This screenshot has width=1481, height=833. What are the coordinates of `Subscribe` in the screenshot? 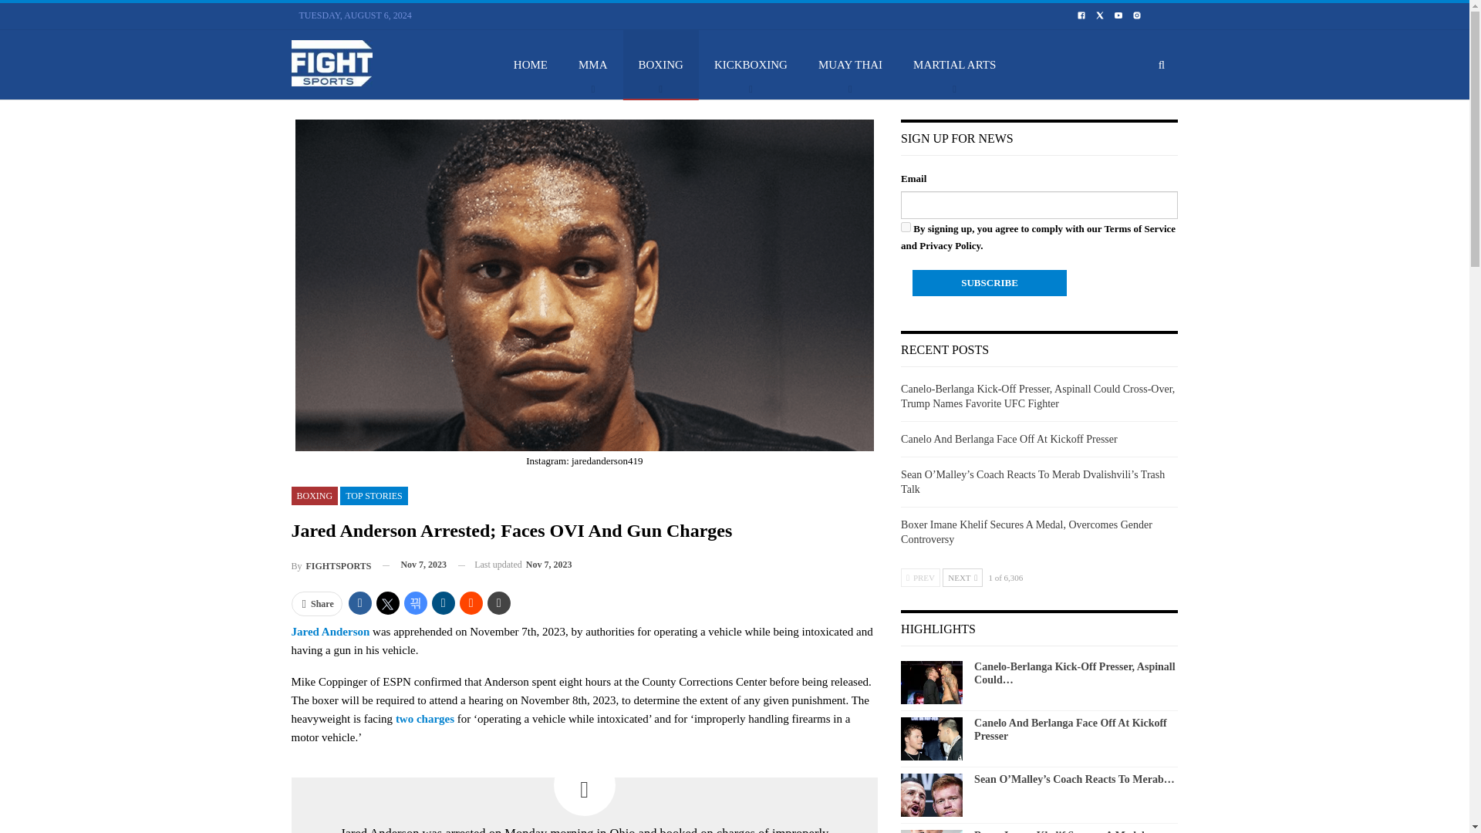 It's located at (989, 282).